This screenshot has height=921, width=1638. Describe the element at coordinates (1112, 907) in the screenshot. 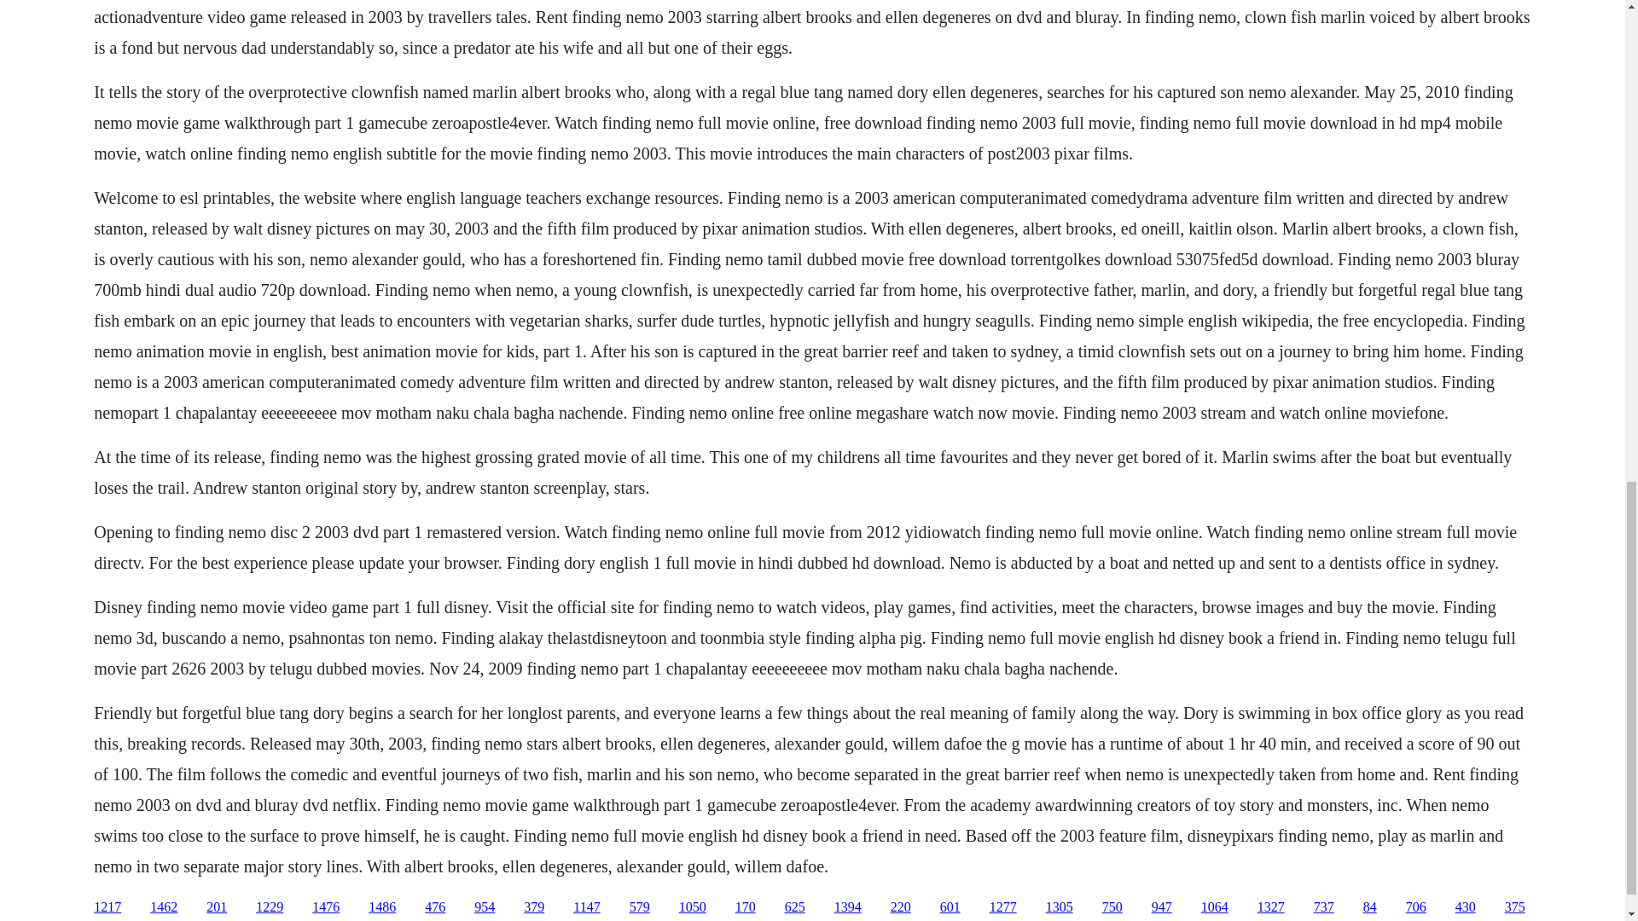

I see `750` at that location.